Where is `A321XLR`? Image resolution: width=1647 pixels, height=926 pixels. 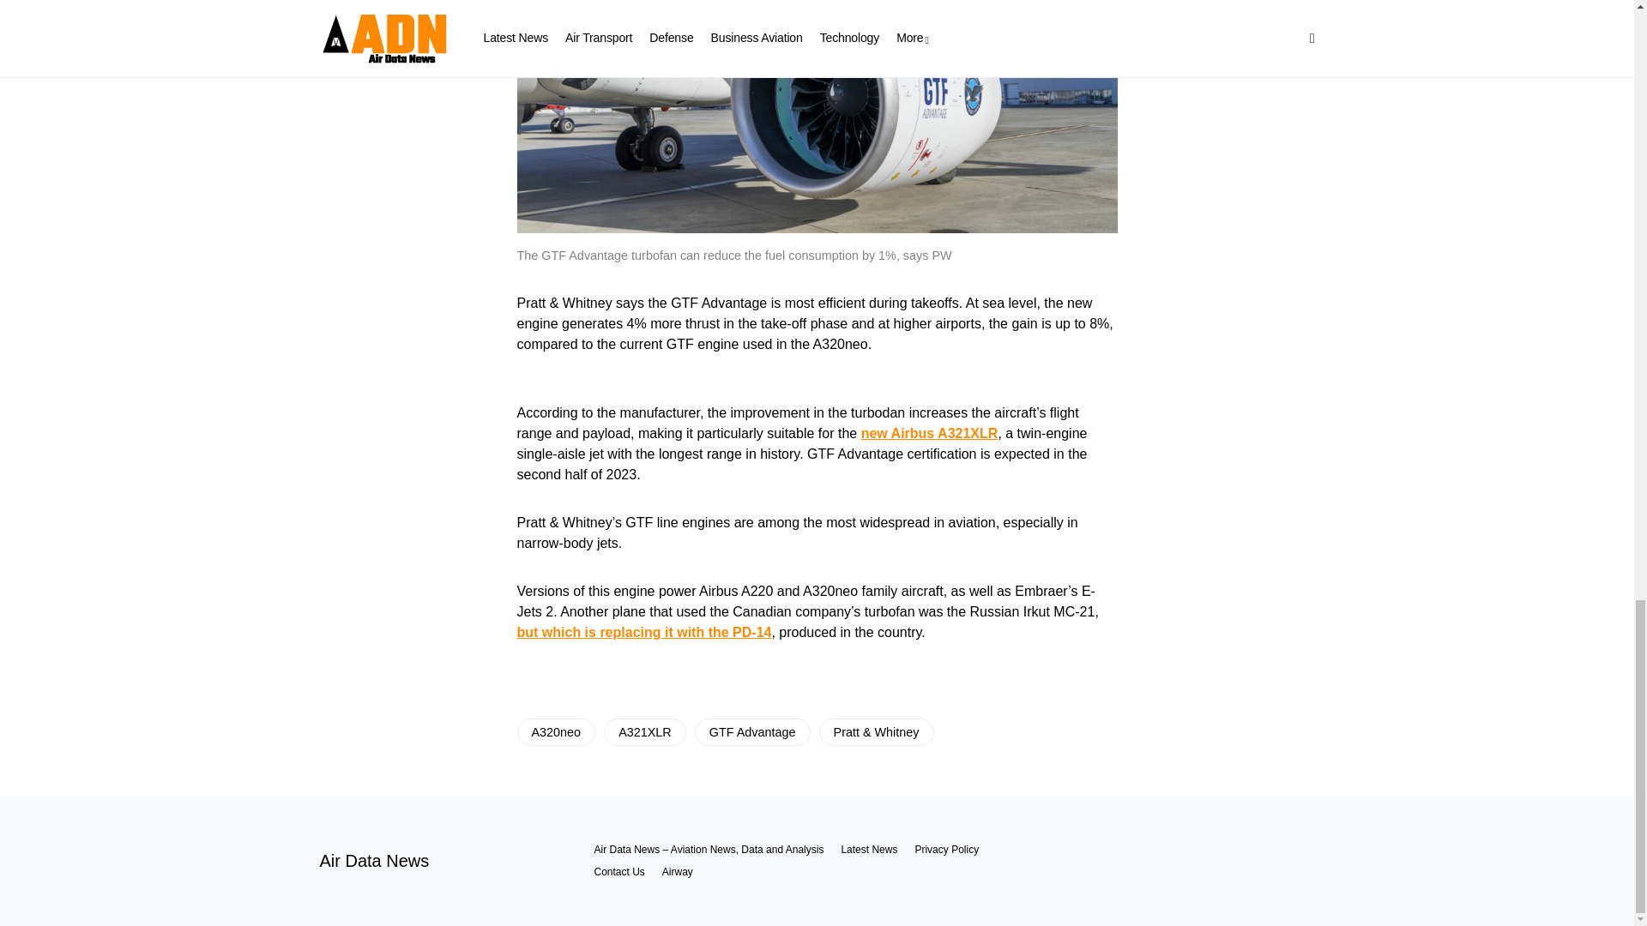
A321XLR is located at coordinates (645, 732).